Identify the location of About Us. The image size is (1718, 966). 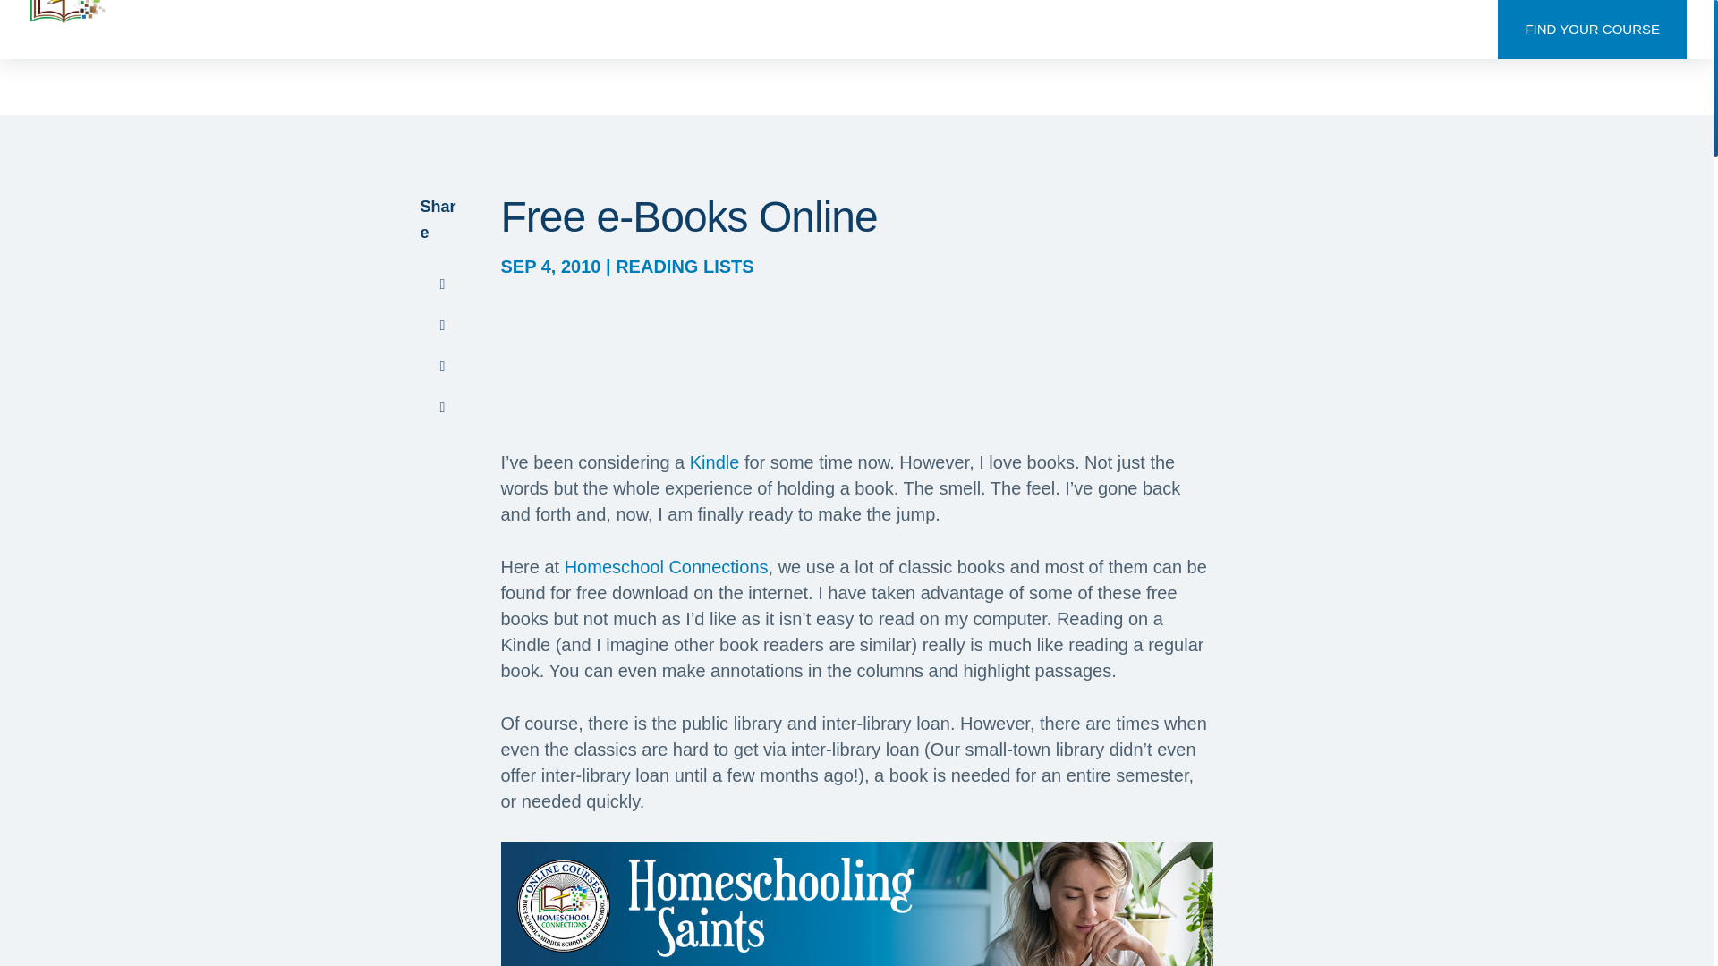
(1056, 29).